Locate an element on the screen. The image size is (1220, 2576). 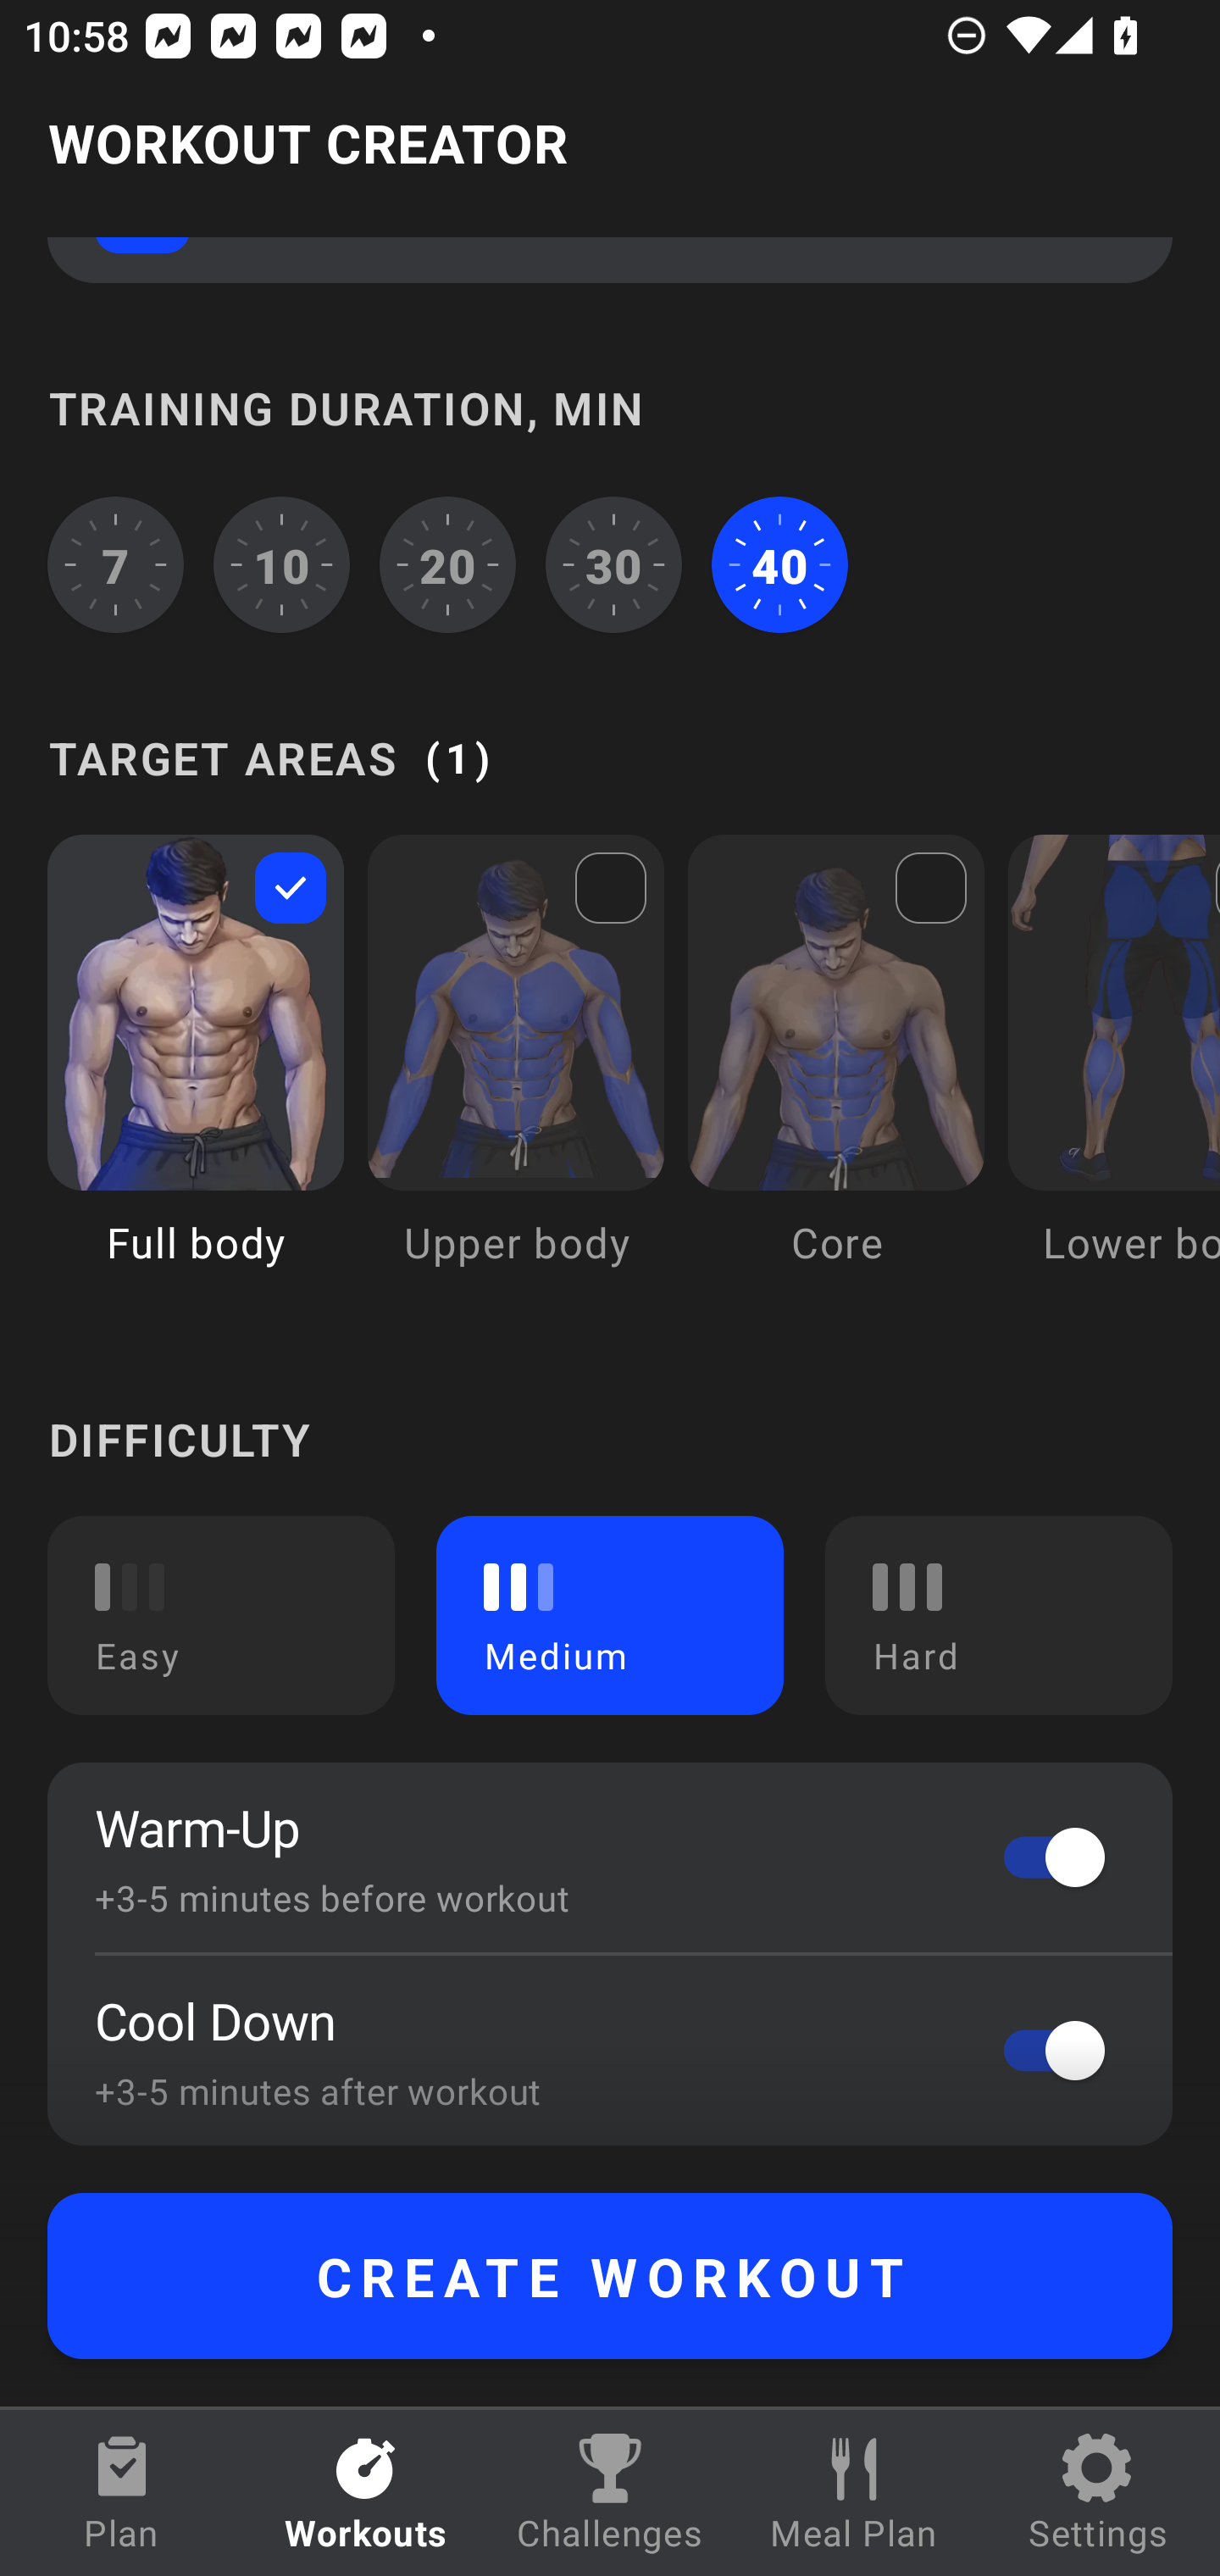
Core is located at coordinates (836, 1074).